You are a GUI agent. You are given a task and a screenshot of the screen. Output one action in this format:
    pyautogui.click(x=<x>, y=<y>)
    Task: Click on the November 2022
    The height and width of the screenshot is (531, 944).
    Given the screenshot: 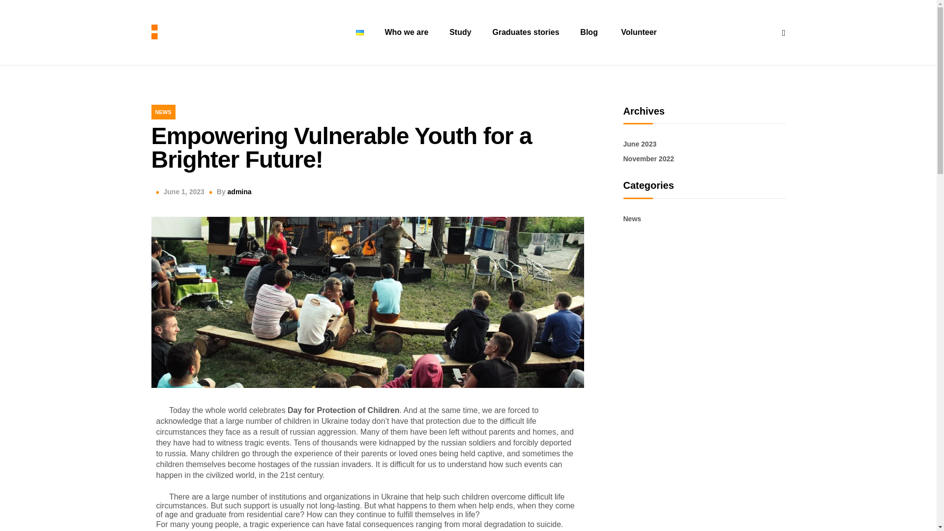 What is the action you would take?
    pyautogui.click(x=649, y=158)
    